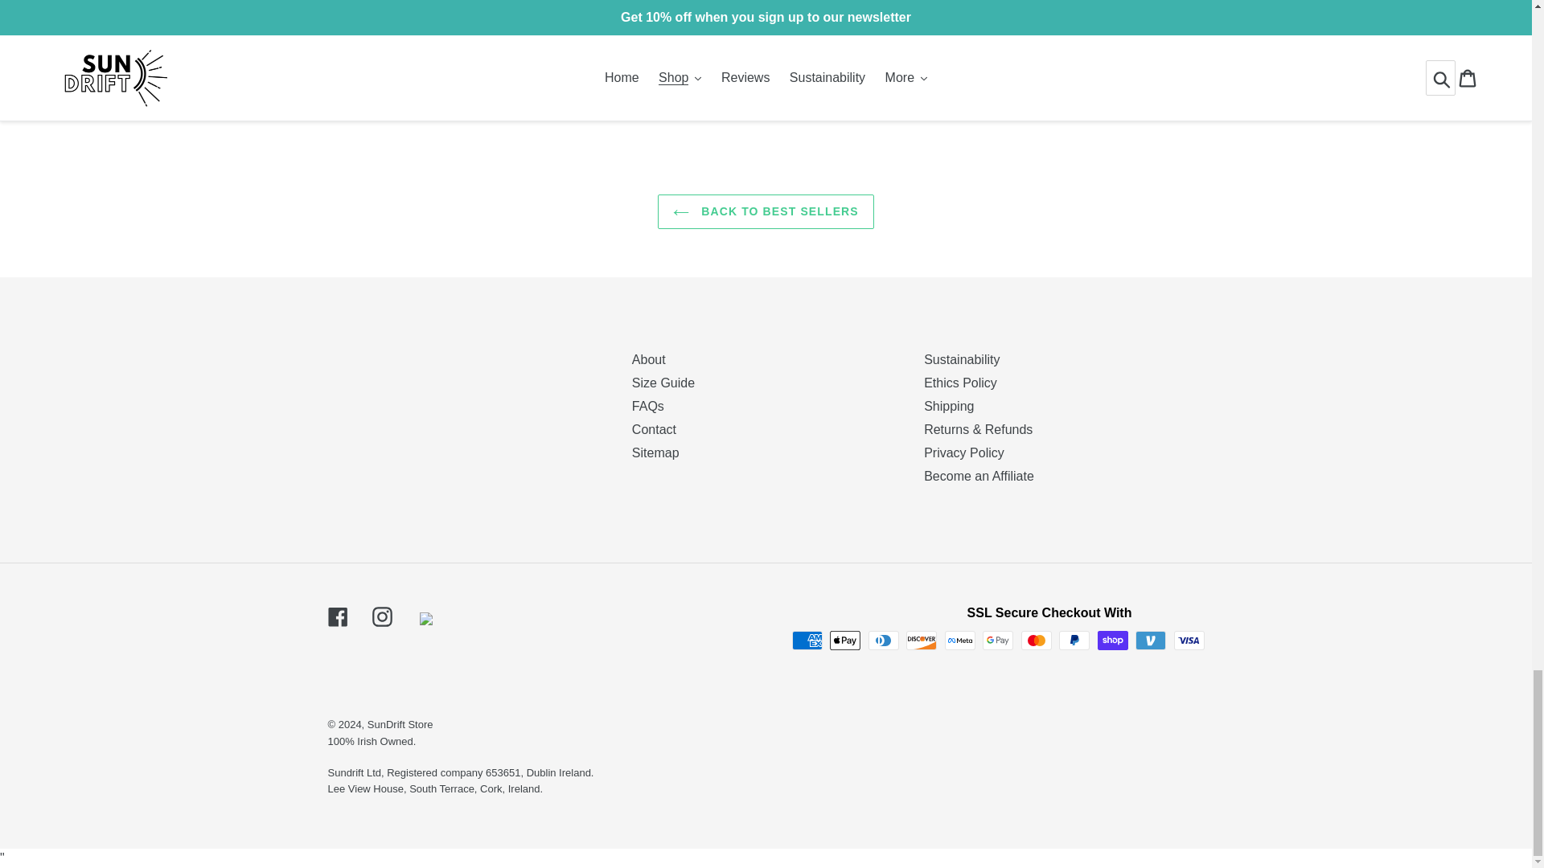  What do you see at coordinates (844, 640) in the screenshot?
I see `Apple Pay` at bounding box center [844, 640].